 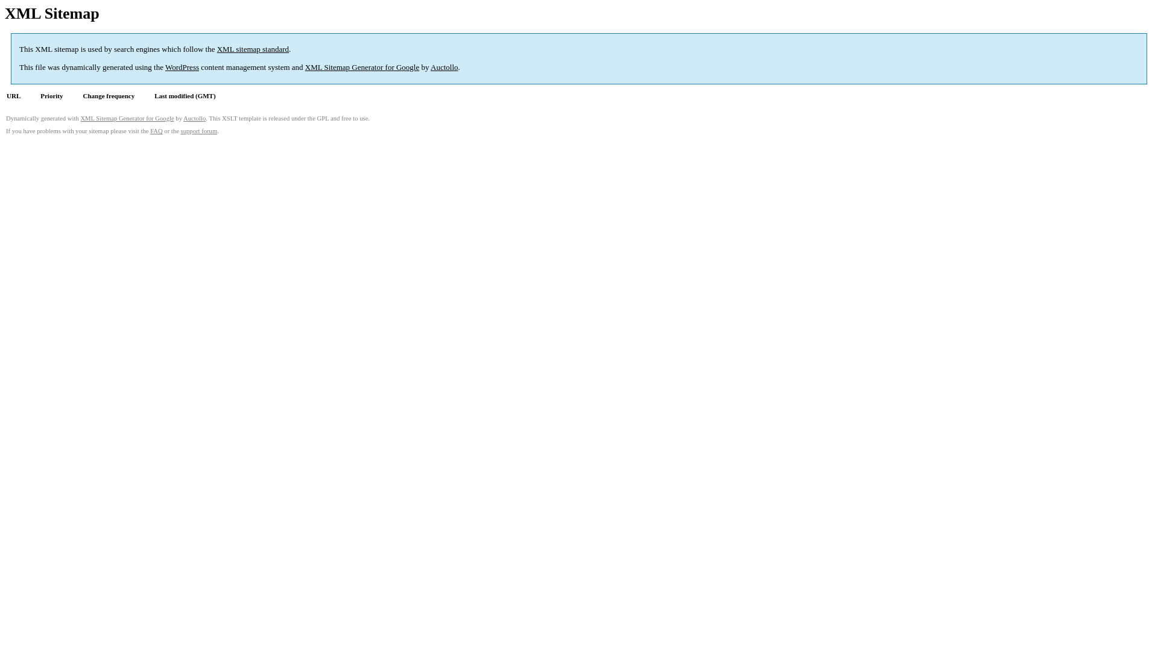 What do you see at coordinates (253, 49) in the screenshot?
I see `XML sitemap standard` at bounding box center [253, 49].